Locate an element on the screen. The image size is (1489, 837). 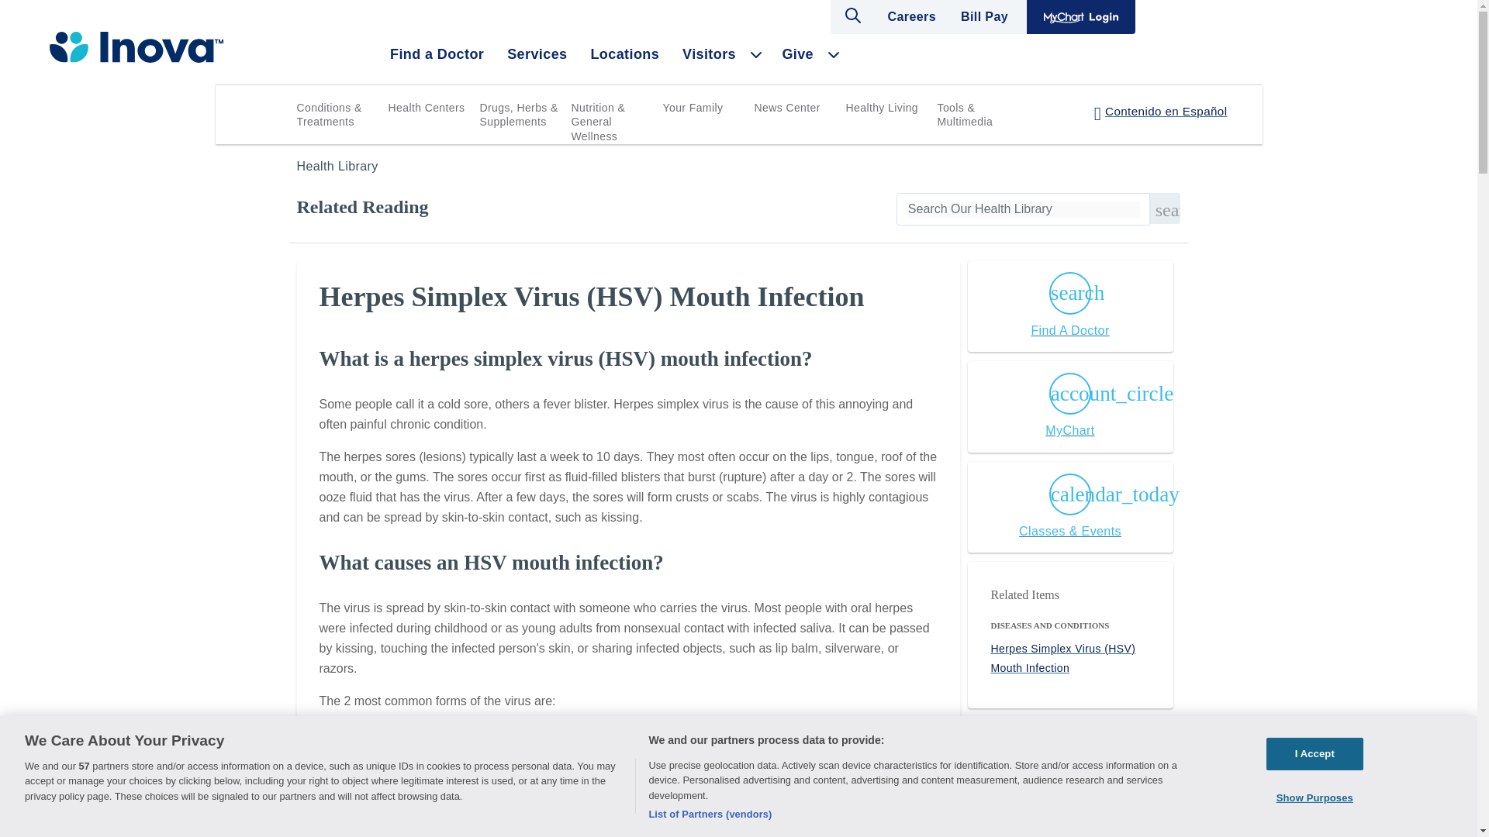
Find a Doctor is located at coordinates (437, 54).